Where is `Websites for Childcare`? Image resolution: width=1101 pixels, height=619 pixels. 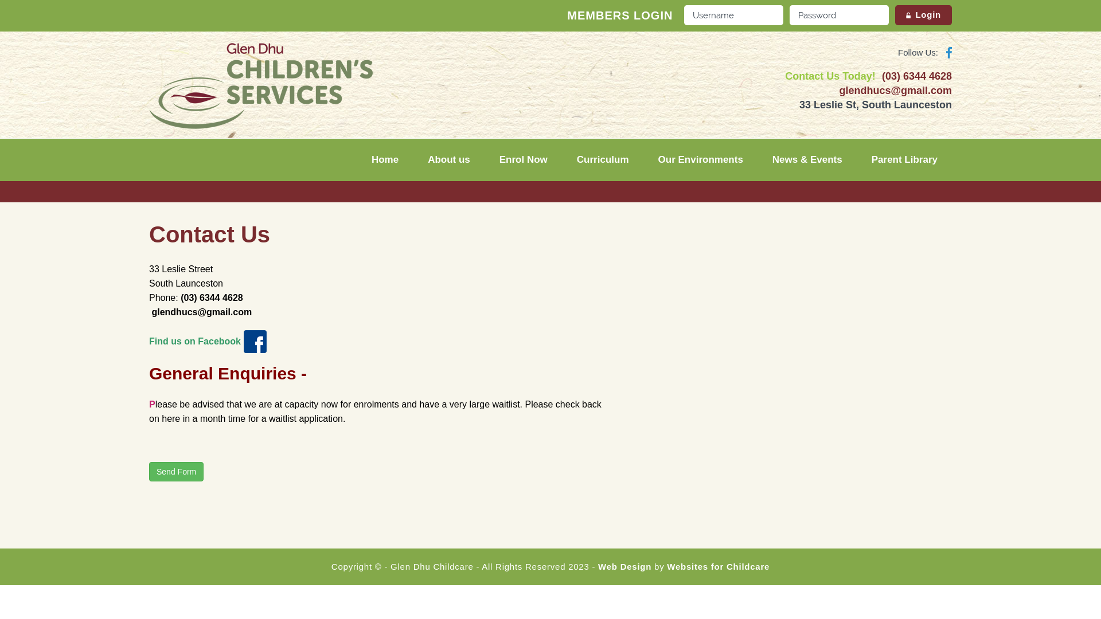
Websites for Childcare is located at coordinates (718, 566).